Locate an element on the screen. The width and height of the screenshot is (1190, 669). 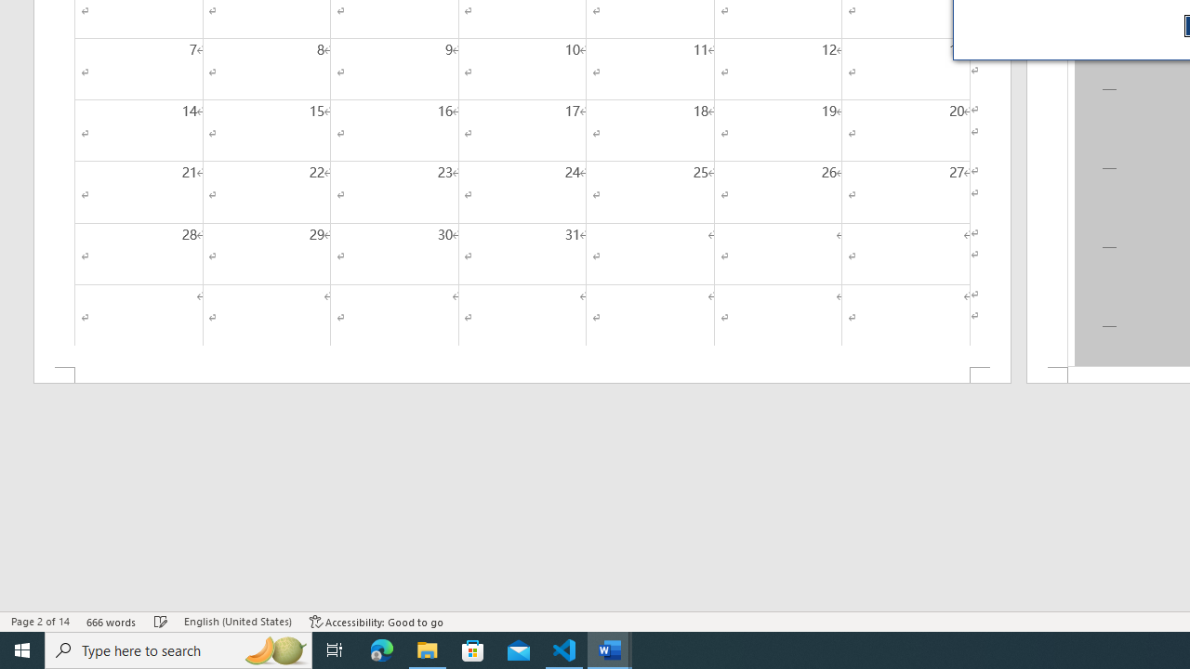
Word Count 666 words is located at coordinates (112, 621).